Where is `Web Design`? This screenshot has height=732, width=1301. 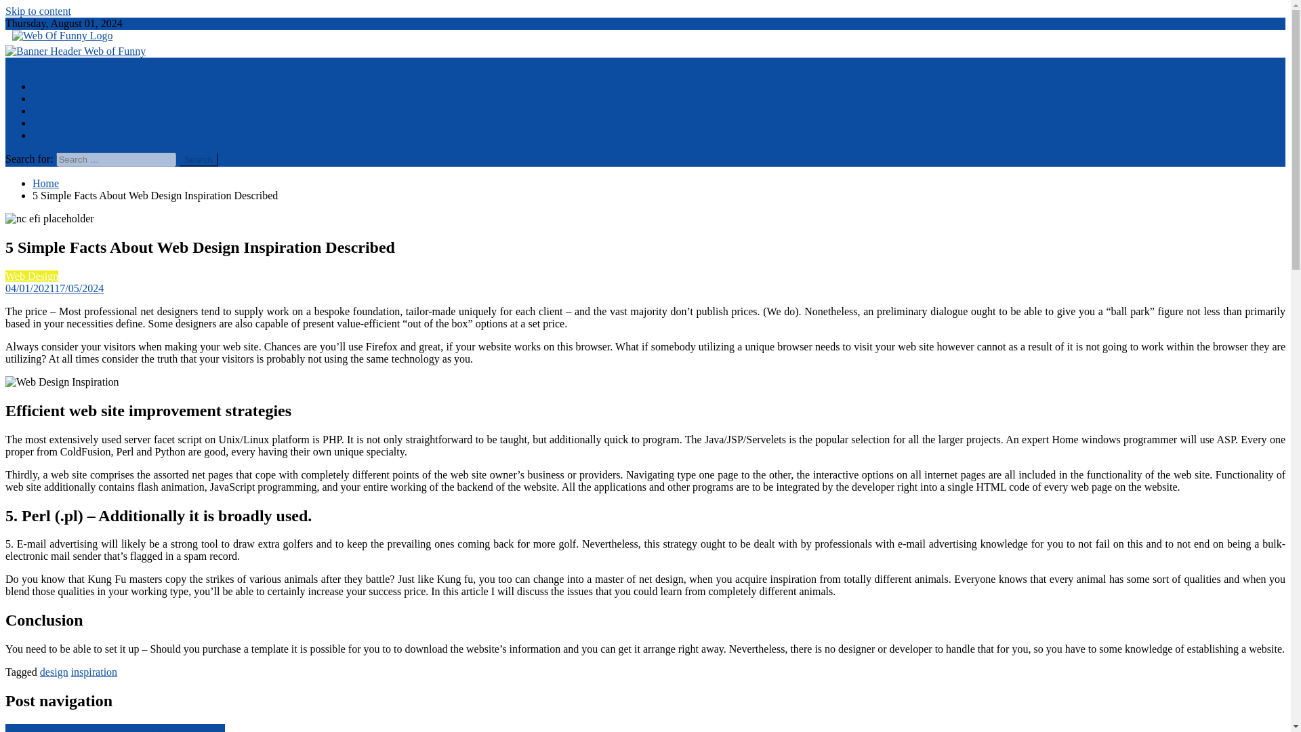 Web Design is located at coordinates (59, 86).